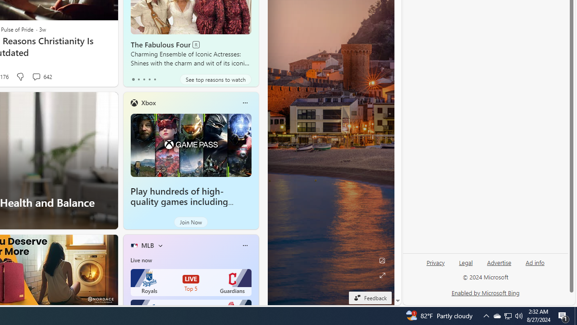  What do you see at coordinates (535, 266) in the screenshot?
I see `Ad info` at bounding box center [535, 266].